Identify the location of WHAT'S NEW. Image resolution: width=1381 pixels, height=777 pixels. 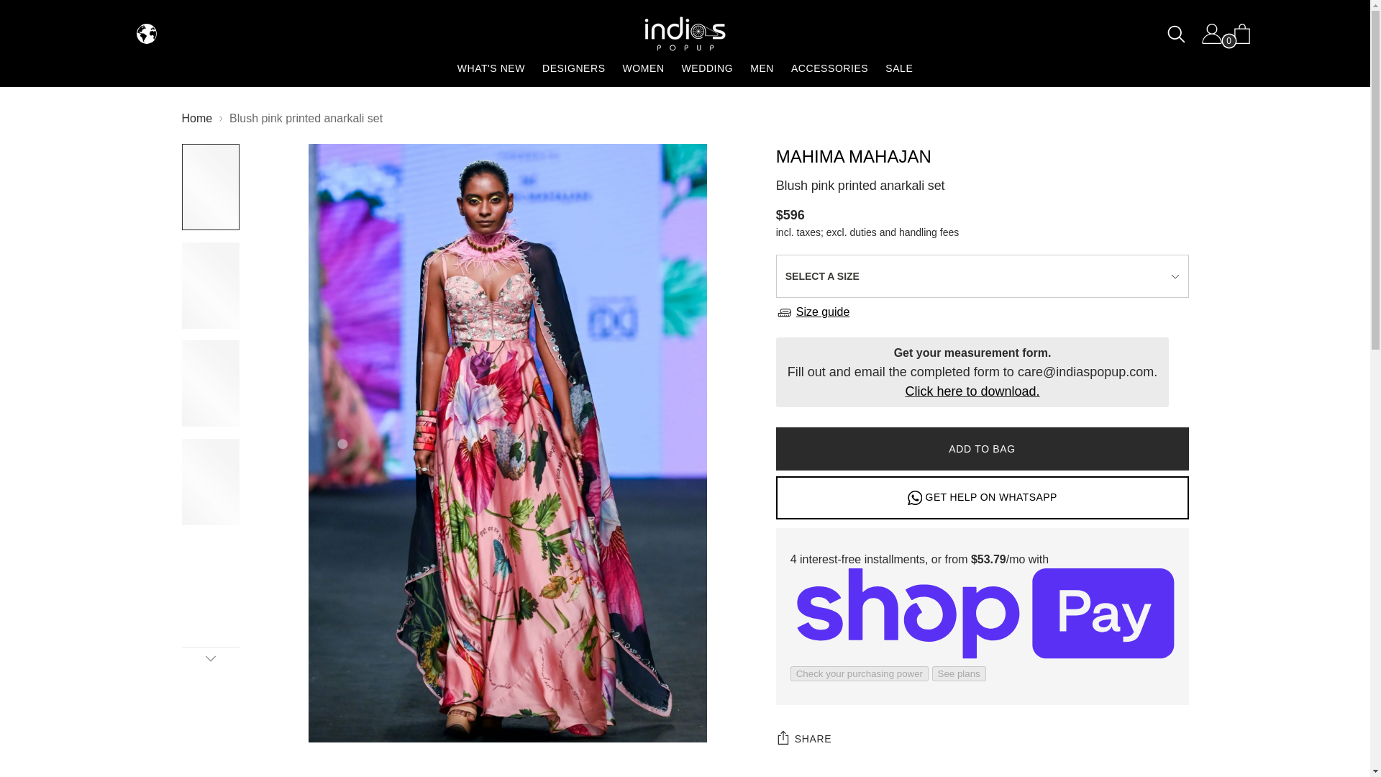
(491, 68).